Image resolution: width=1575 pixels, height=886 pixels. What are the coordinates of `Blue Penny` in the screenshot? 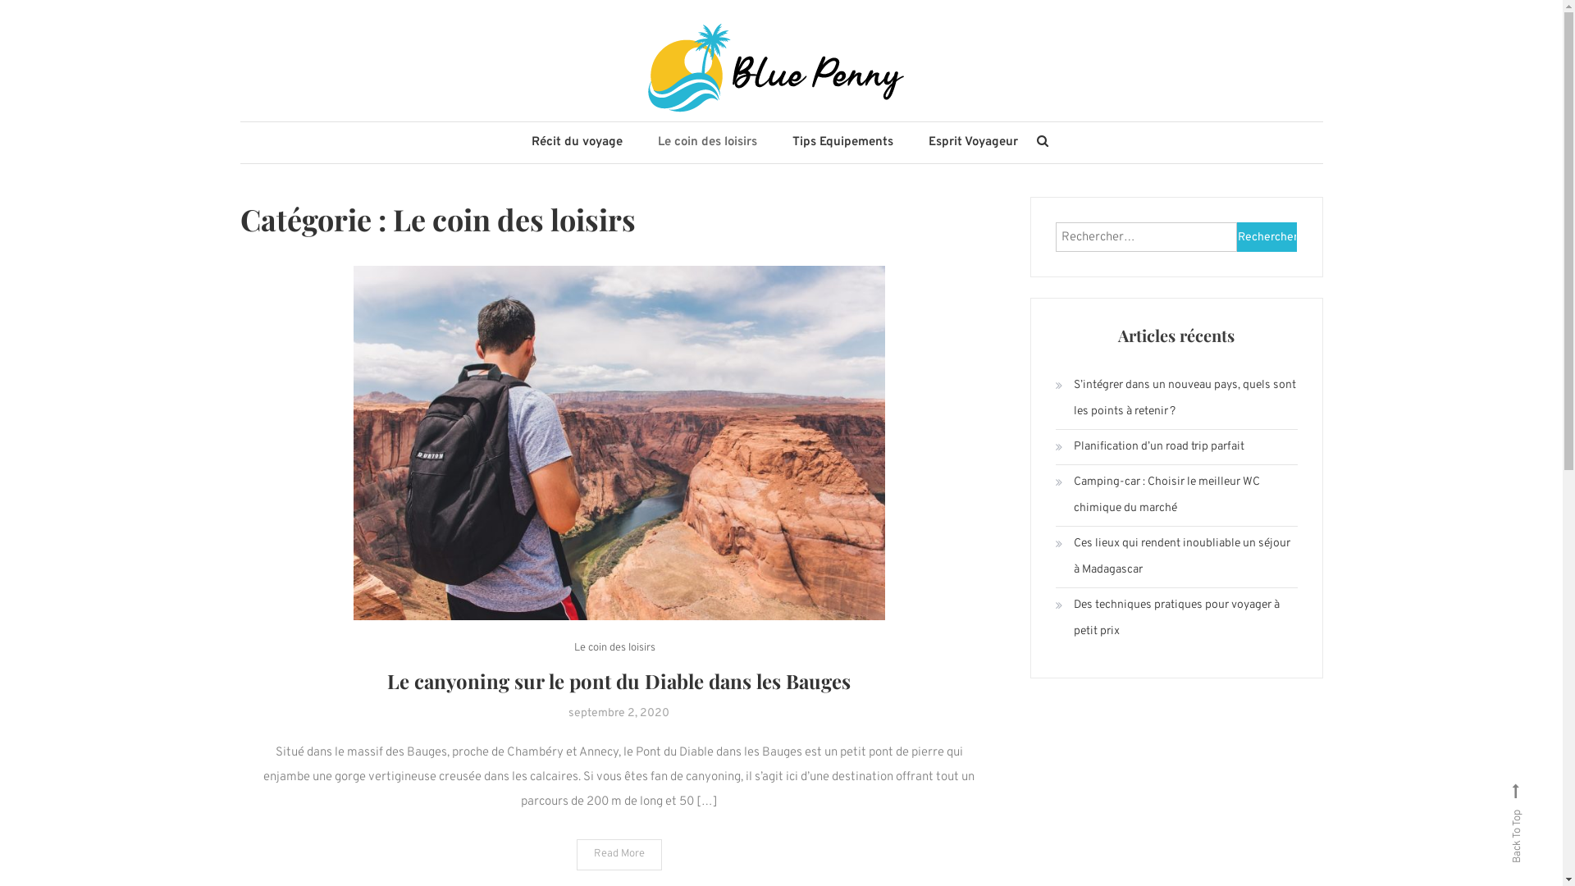 It's located at (343, 148).